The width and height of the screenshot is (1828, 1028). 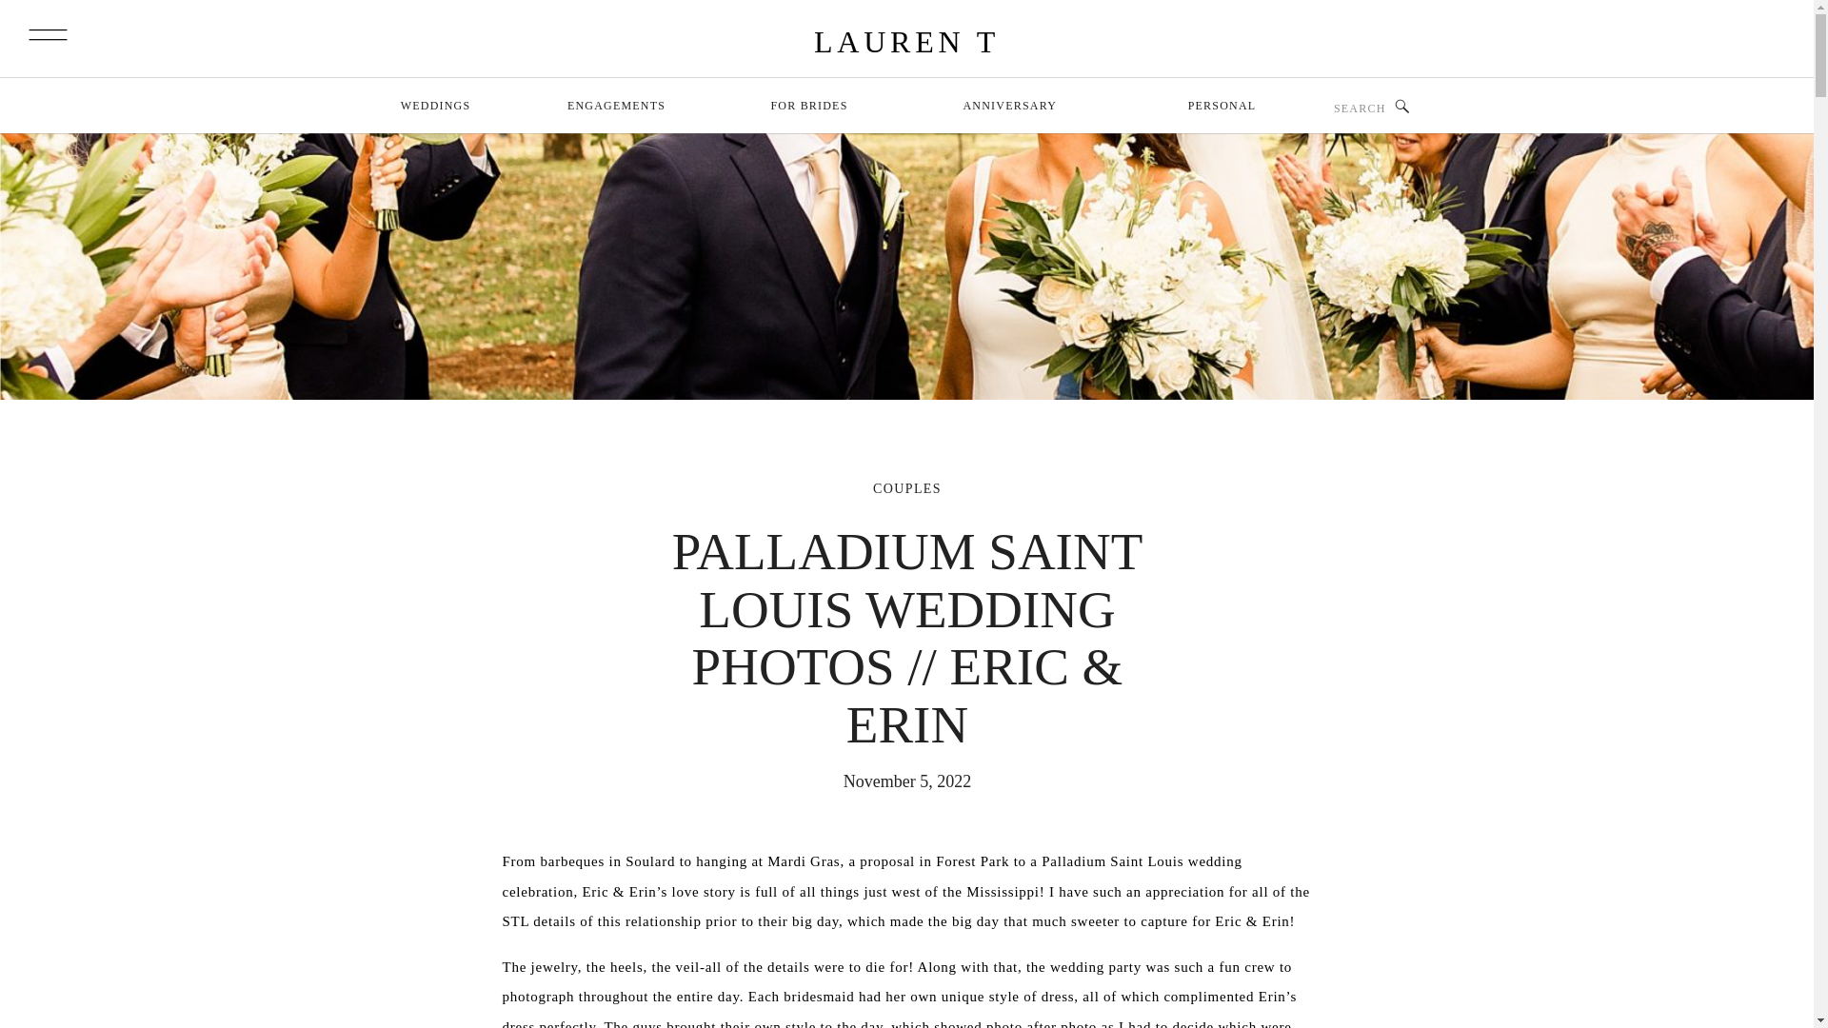 What do you see at coordinates (906, 42) in the screenshot?
I see `LAUREN T` at bounding box center [906, 42].